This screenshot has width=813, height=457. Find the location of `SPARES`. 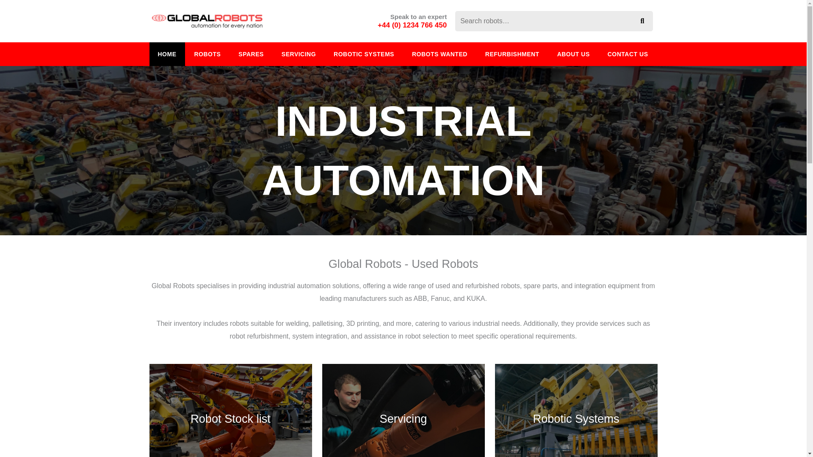

SPARES is located at coordinates (251, 54).